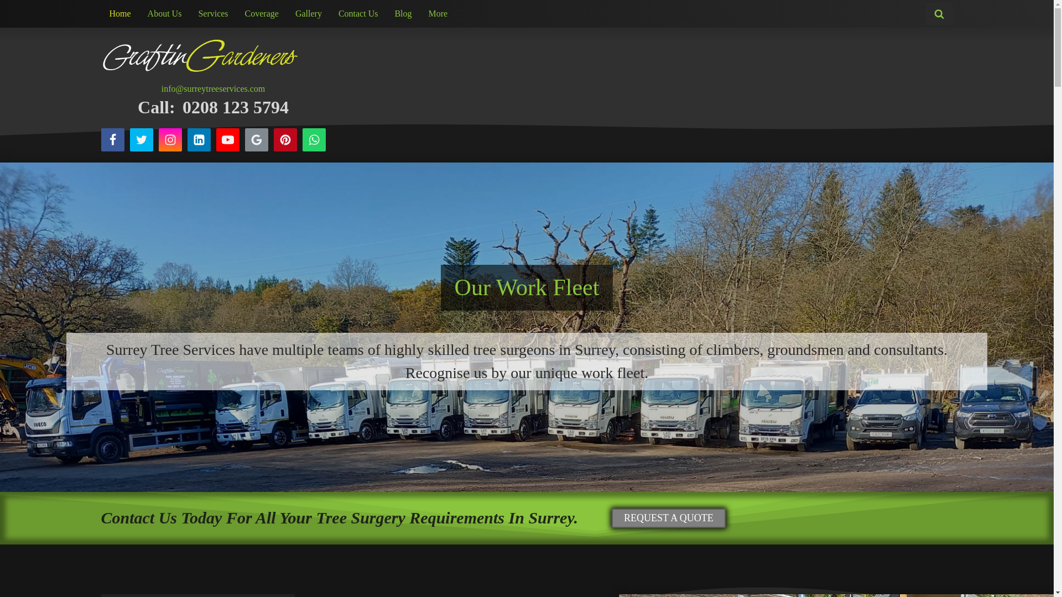 This screenshot has height=597, width=1062. Describe the element at coordinates (403, 14) in the screenshot. I see `Blog` at that location.